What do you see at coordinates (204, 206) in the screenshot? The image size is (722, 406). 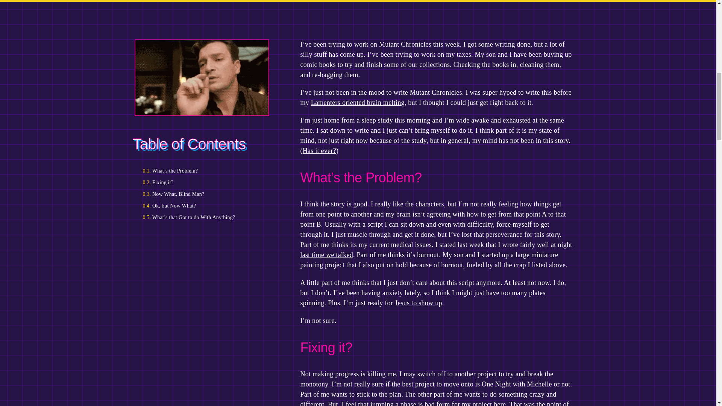 I see `Ok, but Now What?` at bounding box center [204, 206].